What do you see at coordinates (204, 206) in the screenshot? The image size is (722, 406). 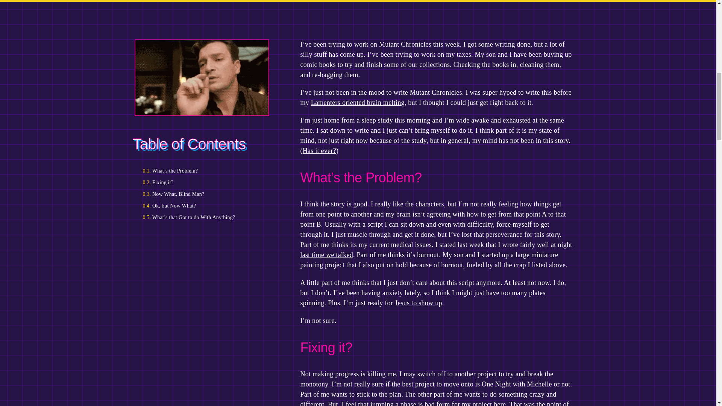 I see `Ok, but Now What?` at bounding box center [204, 206].